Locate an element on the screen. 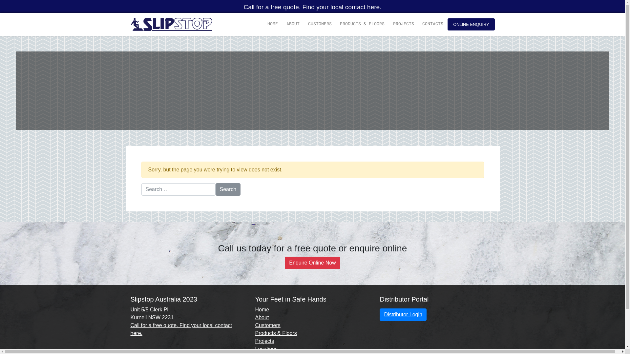  Home is located at coordinates (262, 309).